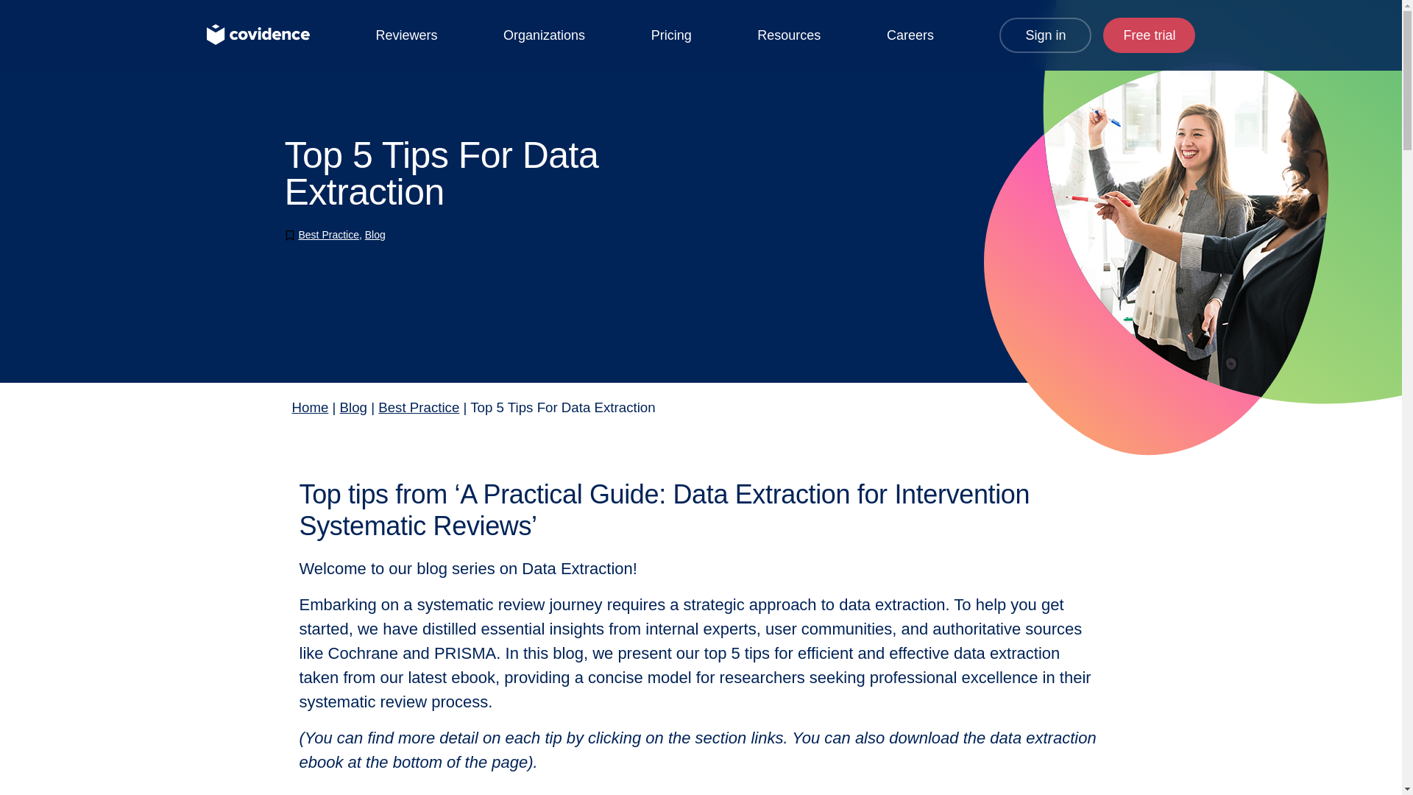 Image resolution: width=1413 pixels, height=795 pixels. Describe the element at coordinates (671, 35) in the screenshot. I see `Pricing` at that location.